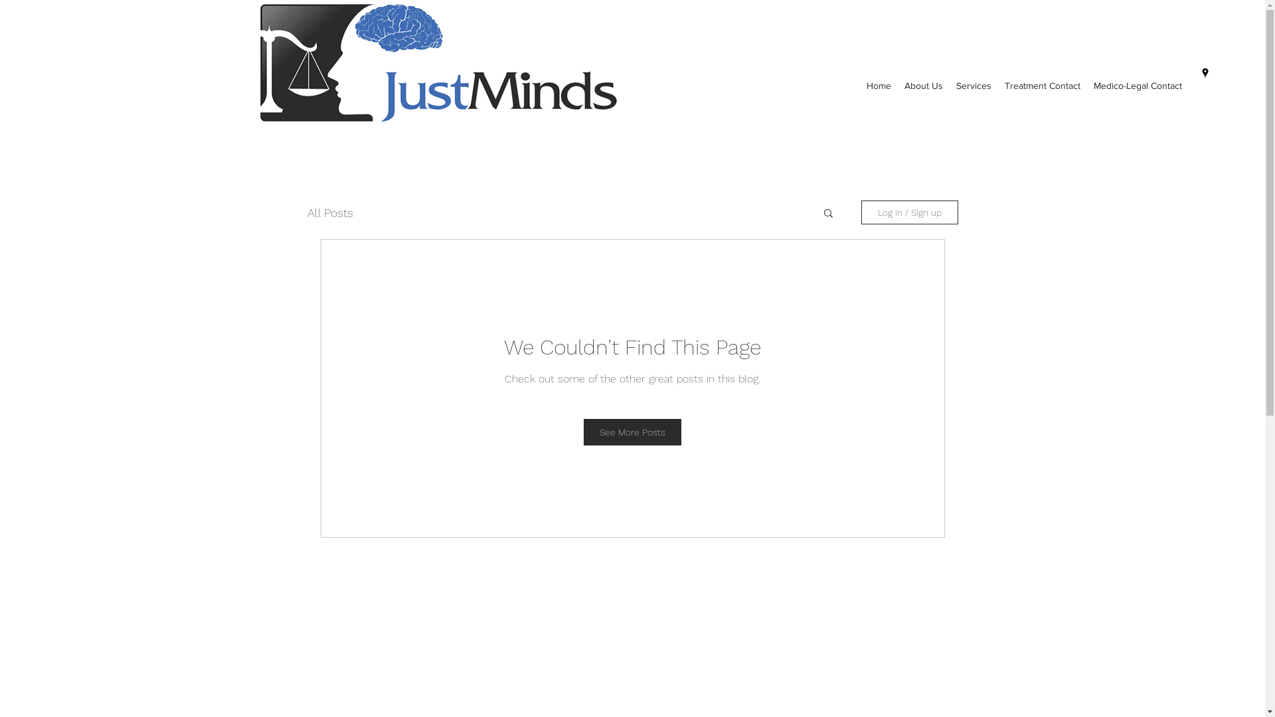  I want to click on Treatment Contact, so click(1043, 86).